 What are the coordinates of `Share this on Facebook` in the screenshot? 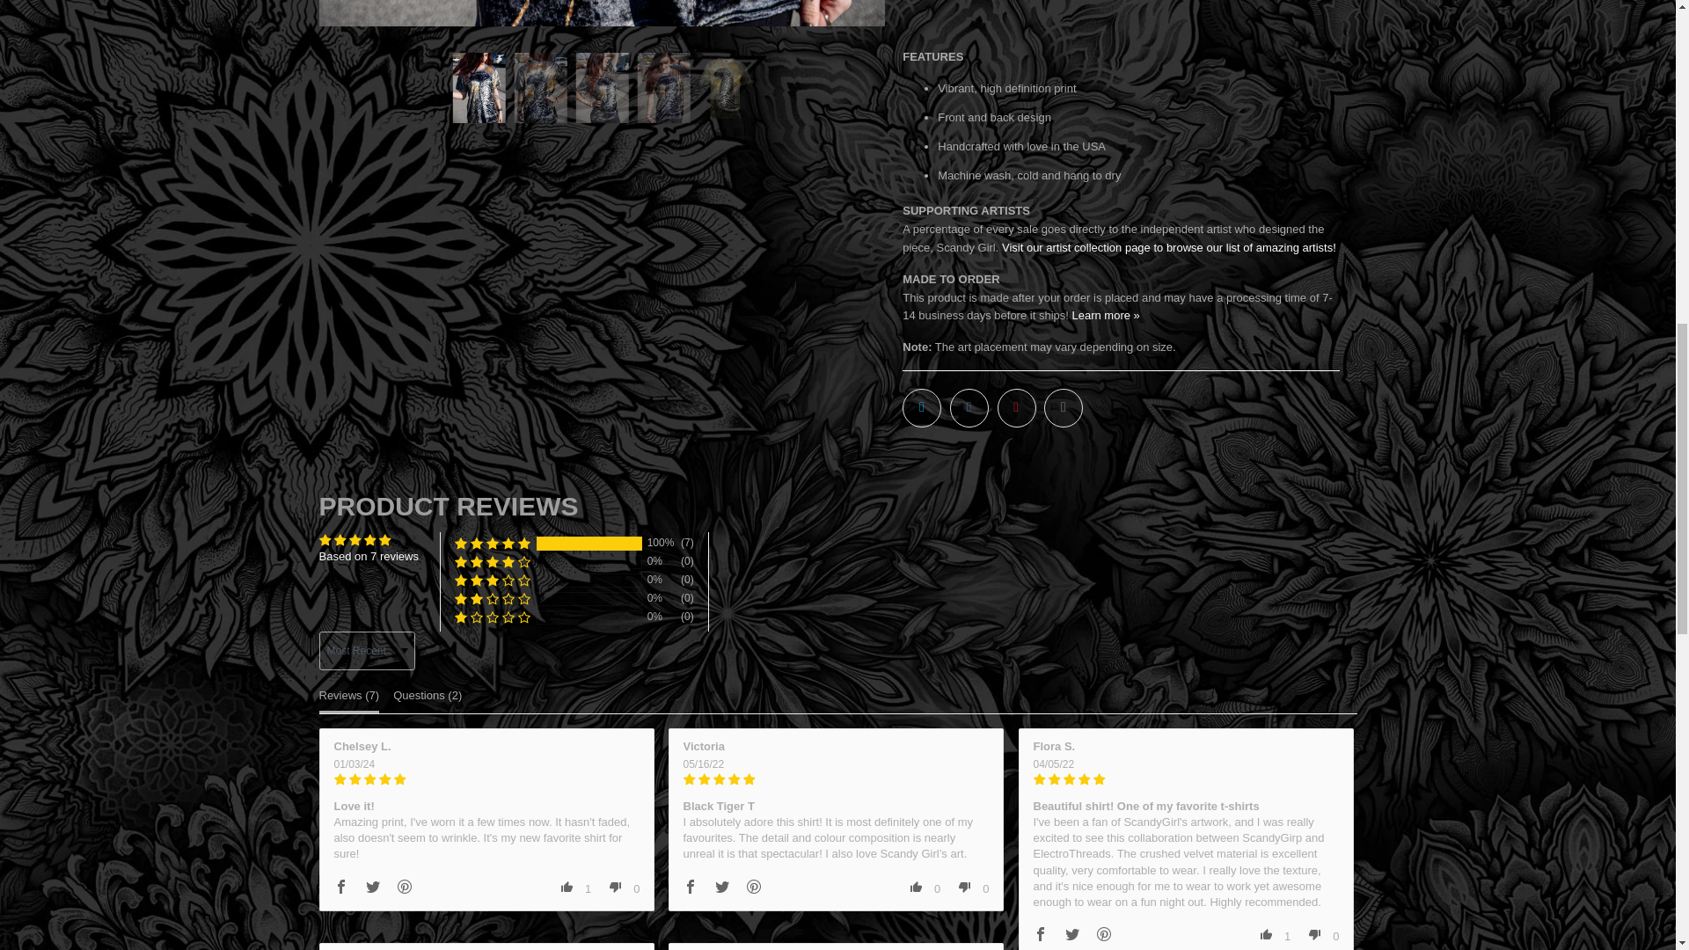 It's located at (969, 408).